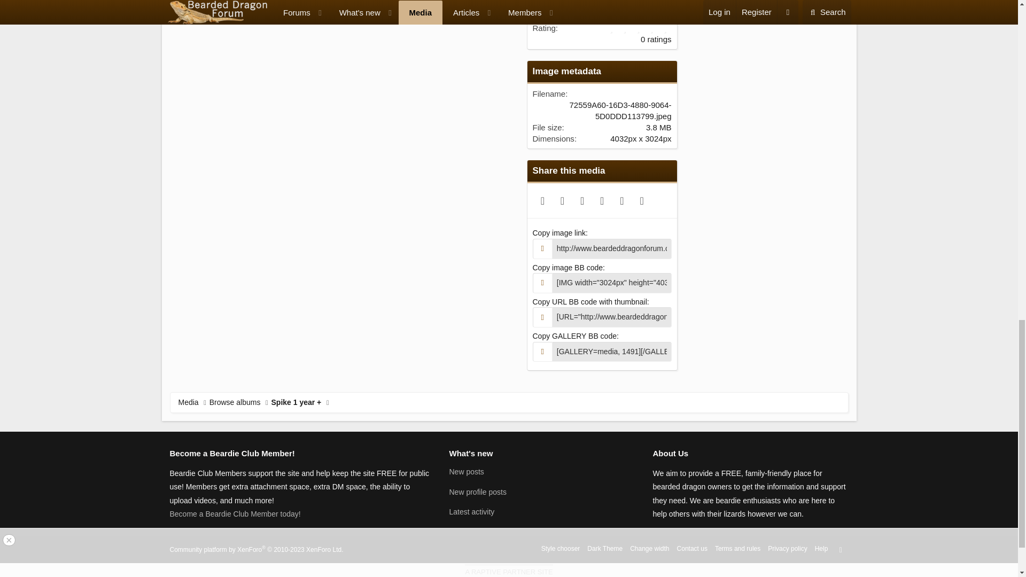 The height and width of the screenshot is (577, 1026). What do you see at coordinates (841, 550) in the screenshot?
I see `RSS` at bounding box center [841, 550].